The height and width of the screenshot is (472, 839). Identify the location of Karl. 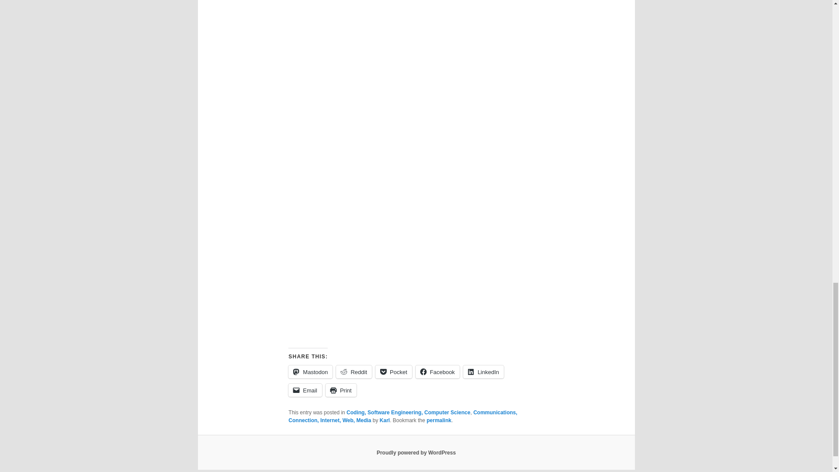
(385, 420).